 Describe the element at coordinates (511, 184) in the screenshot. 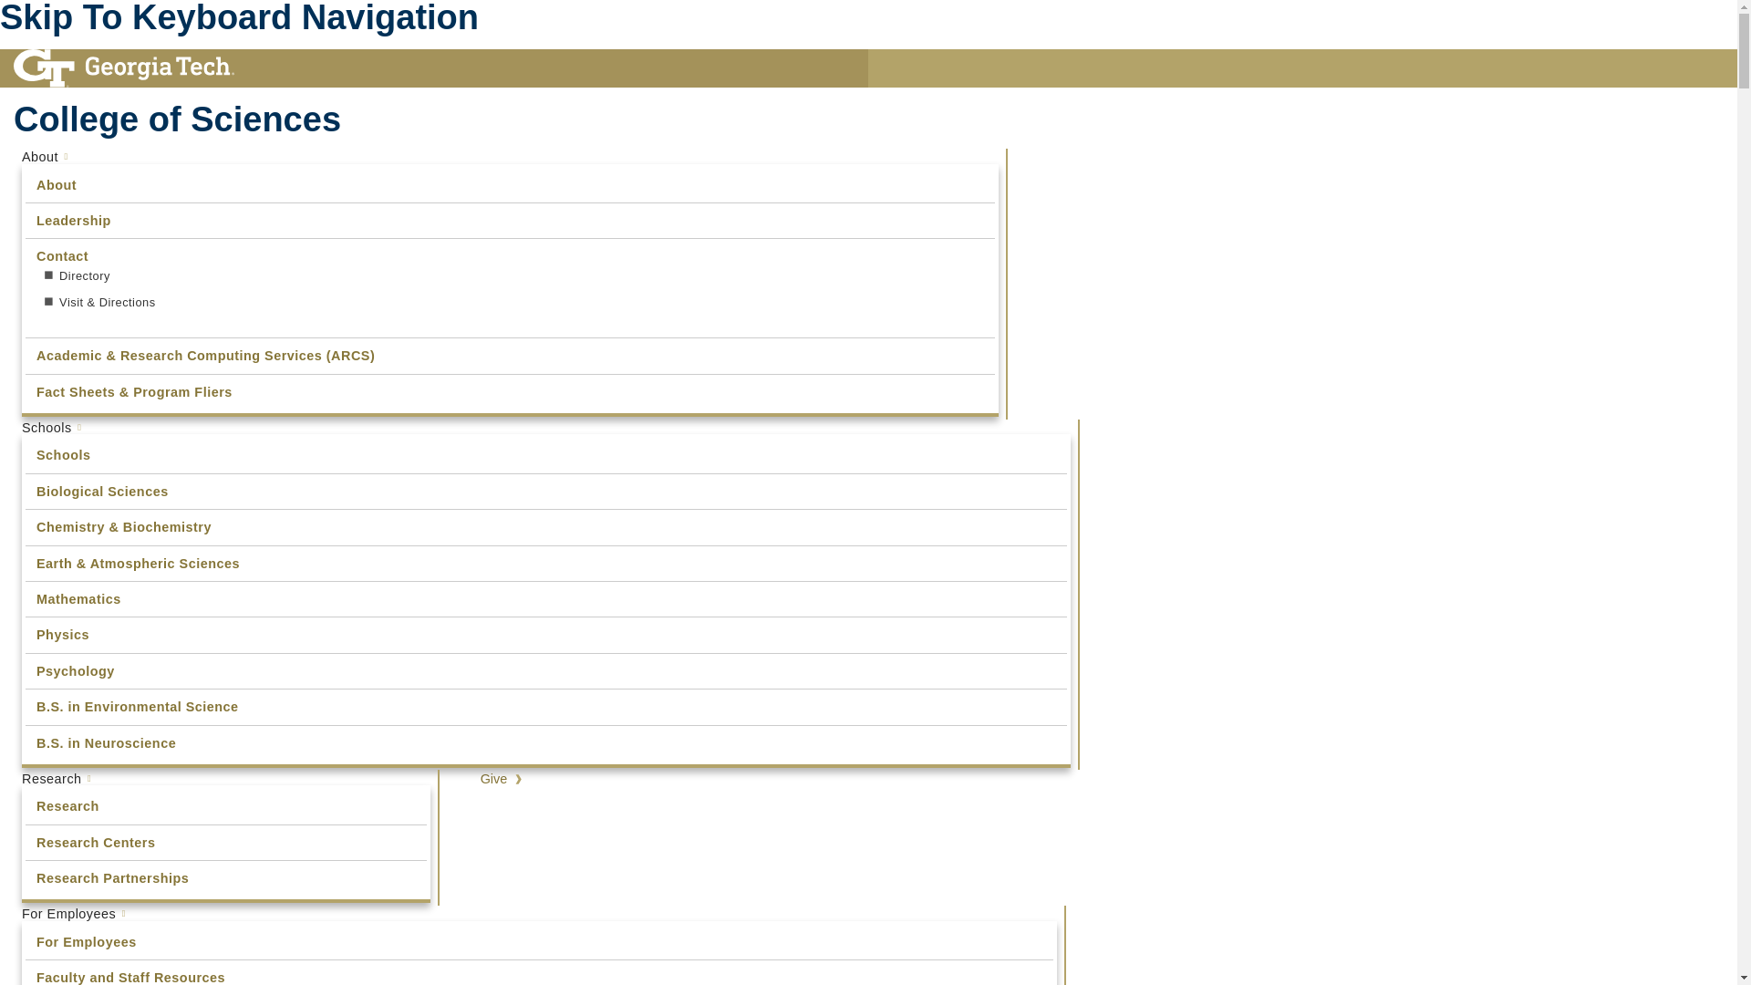

I see `About` at that location.